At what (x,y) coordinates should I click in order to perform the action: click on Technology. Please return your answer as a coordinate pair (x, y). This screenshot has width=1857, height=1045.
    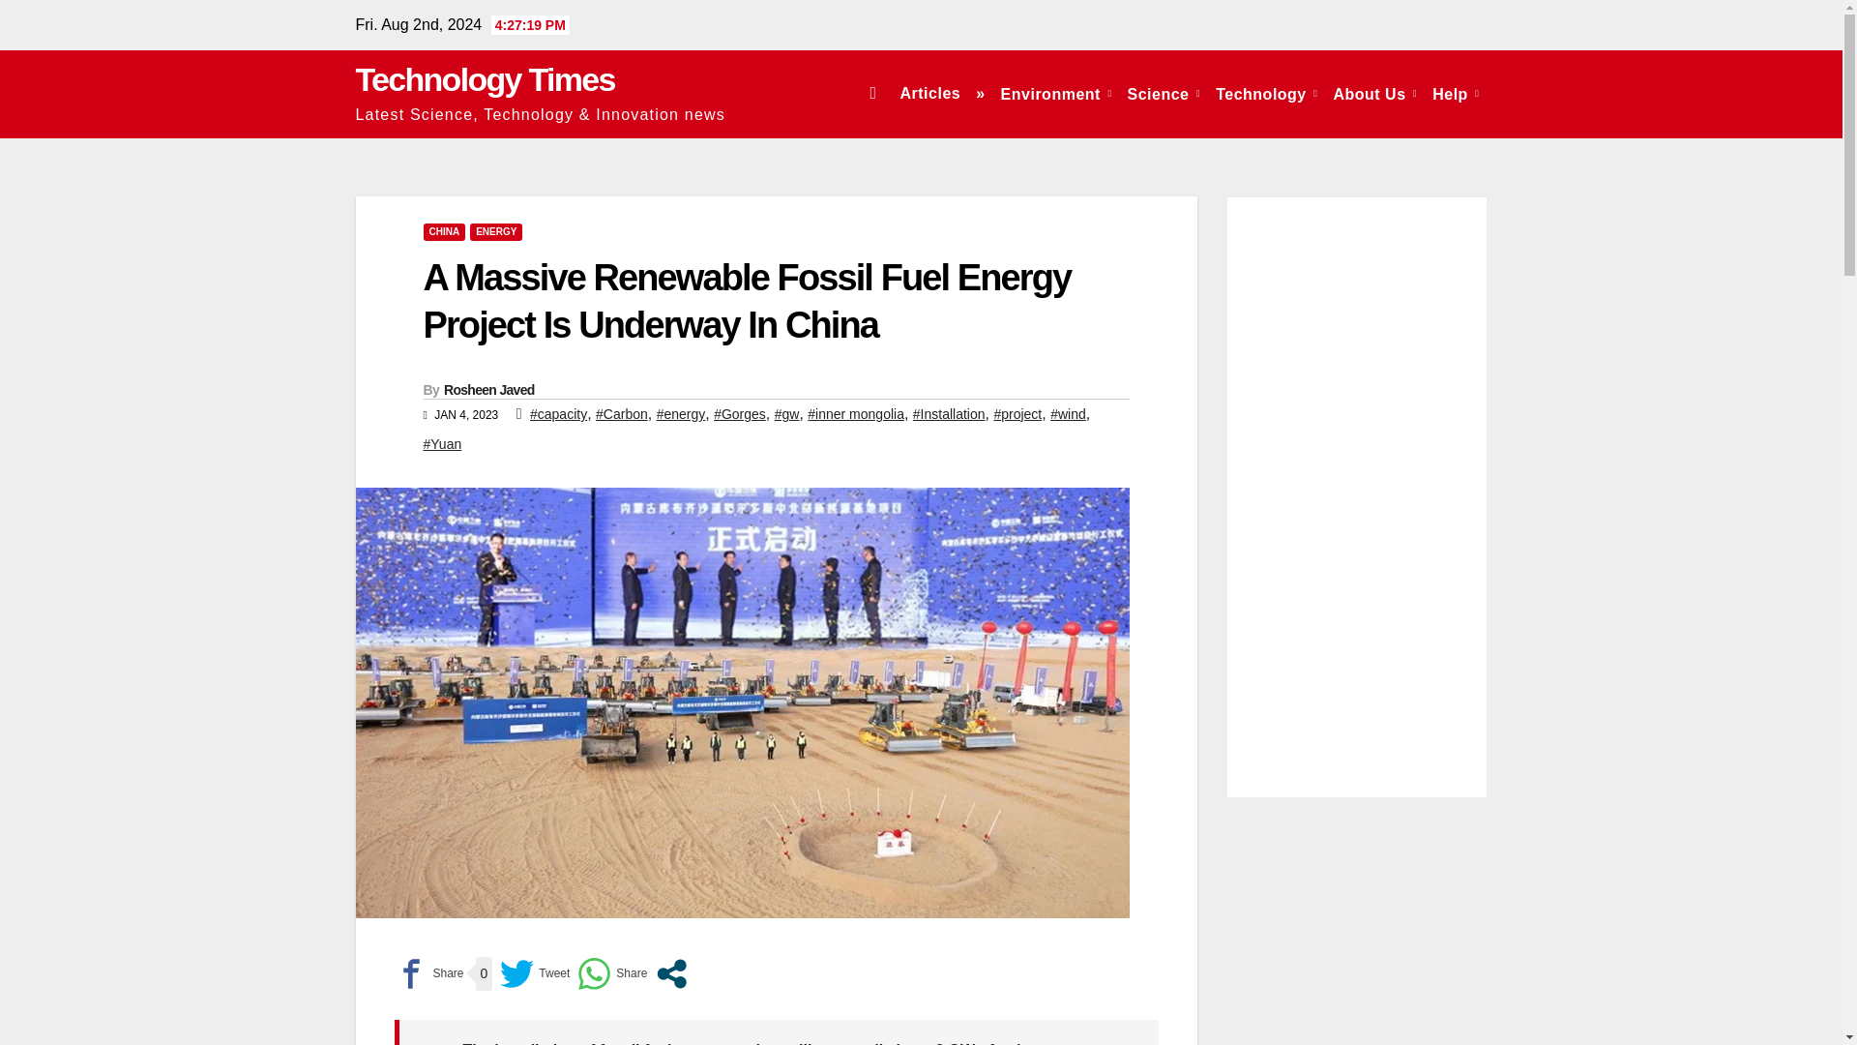
    Looking at the image, I should click on (1267, 93).